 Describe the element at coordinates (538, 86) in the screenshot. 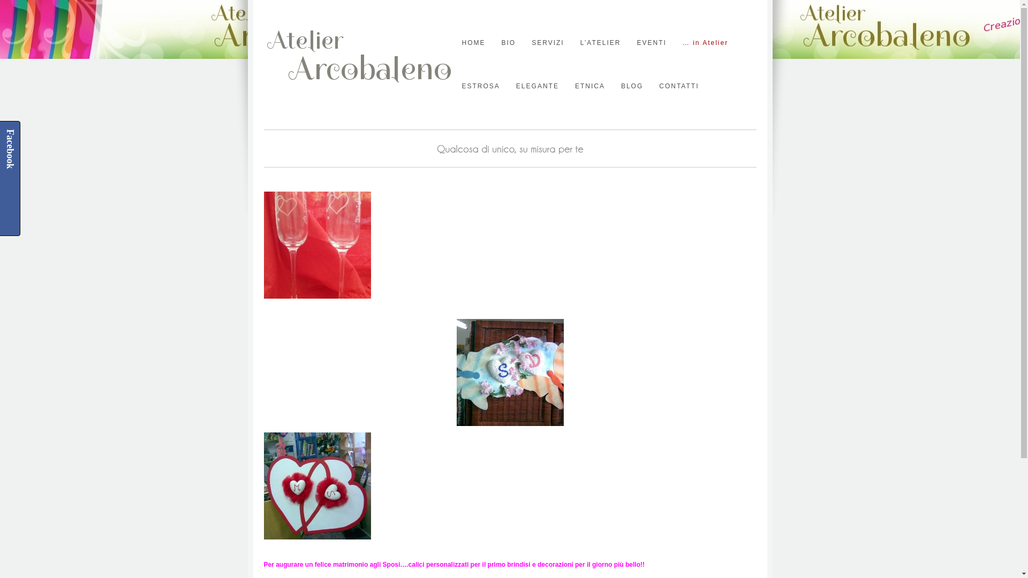

I see `ELEGANTE` at that location.